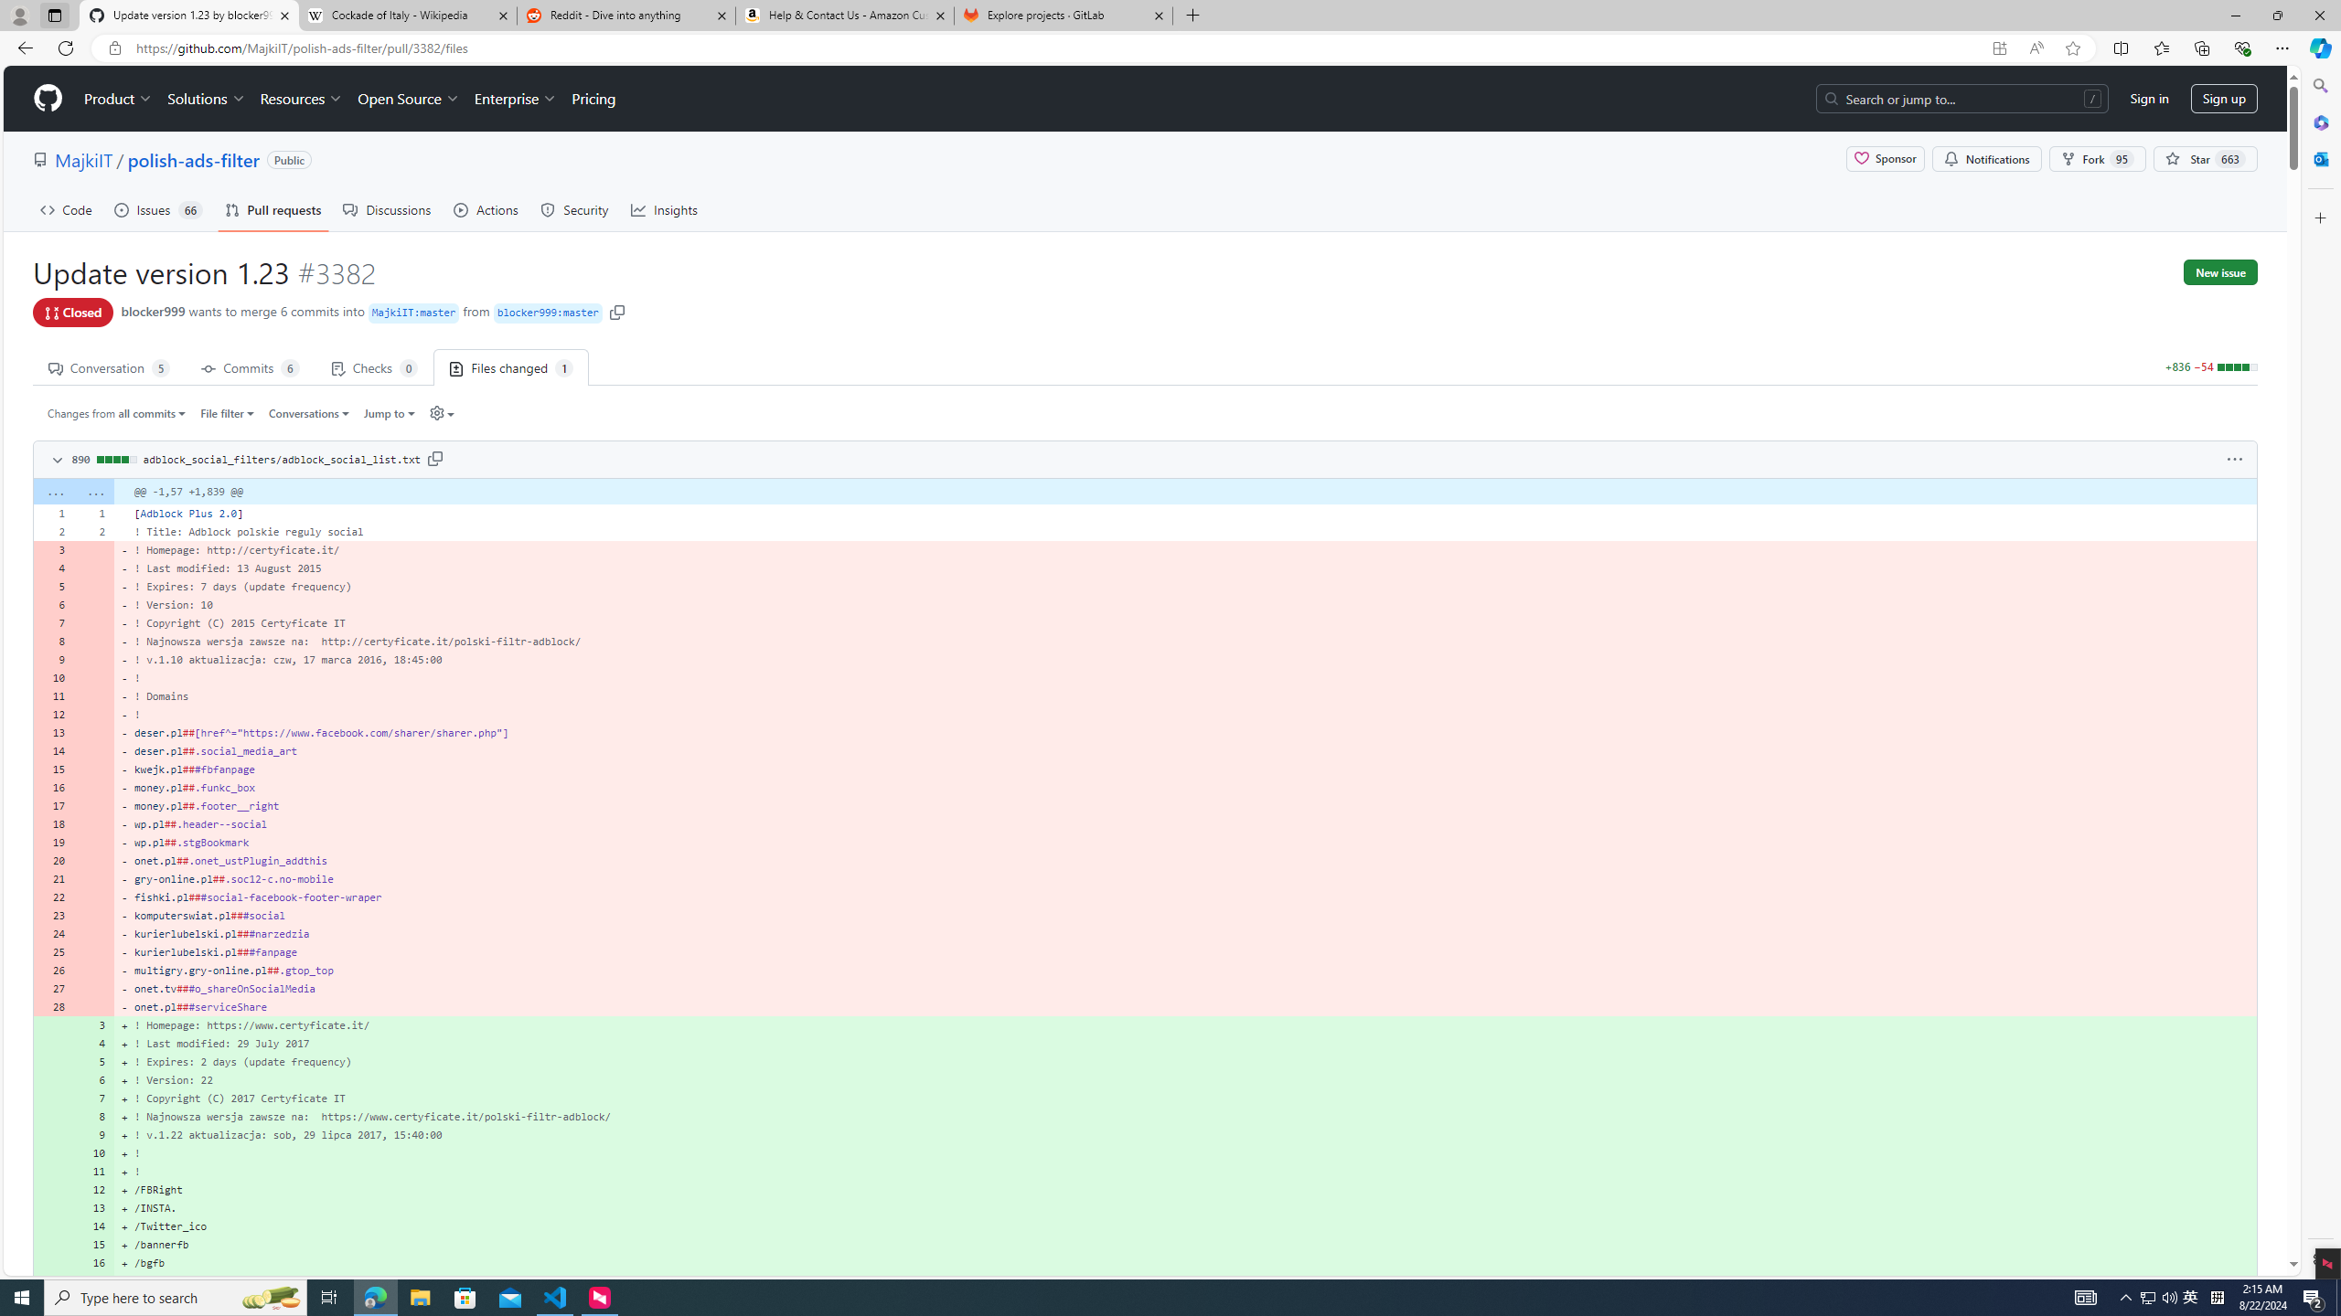 This screenshot has height=1316, width=2341. I want to click on - gry-online.pl##.soc12-c.no-mobile, so click(1185, 879).